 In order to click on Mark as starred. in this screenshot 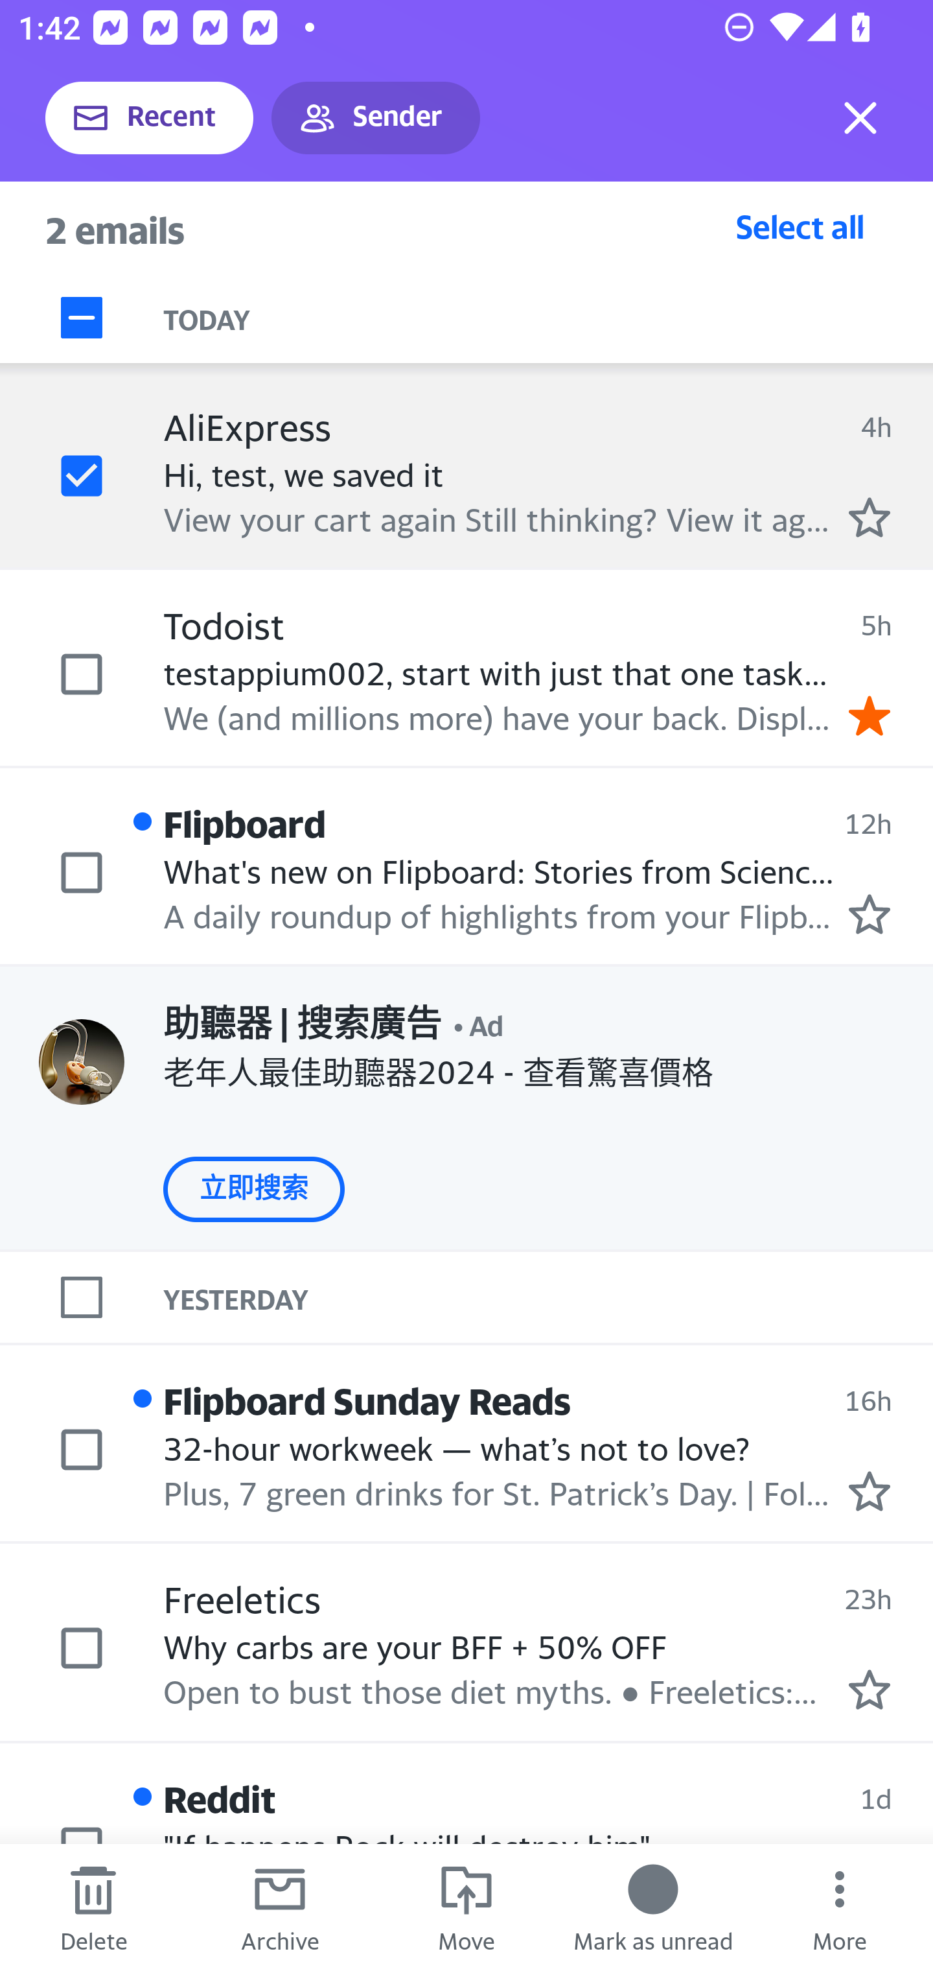, I will do `click(870, 517)`.